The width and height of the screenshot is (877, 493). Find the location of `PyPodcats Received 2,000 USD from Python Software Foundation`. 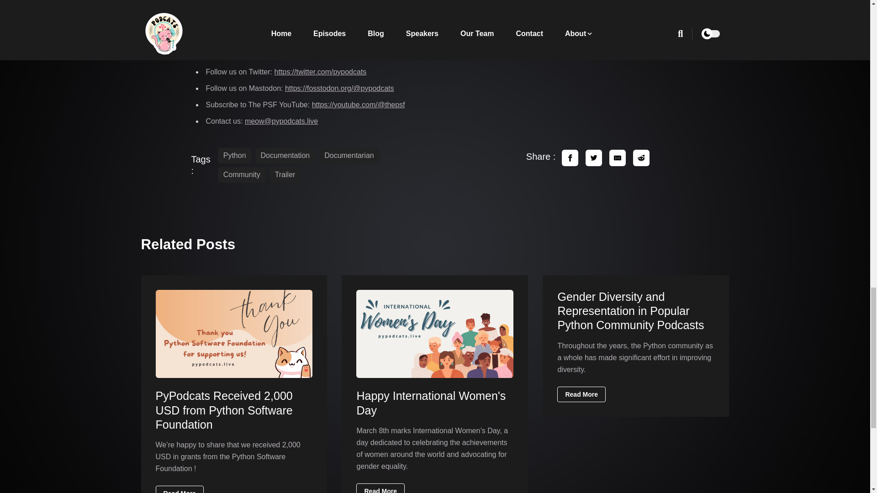

PyPodcats Received 2,000 USD from Python Software Foundation is located at coordinates (223, 410).